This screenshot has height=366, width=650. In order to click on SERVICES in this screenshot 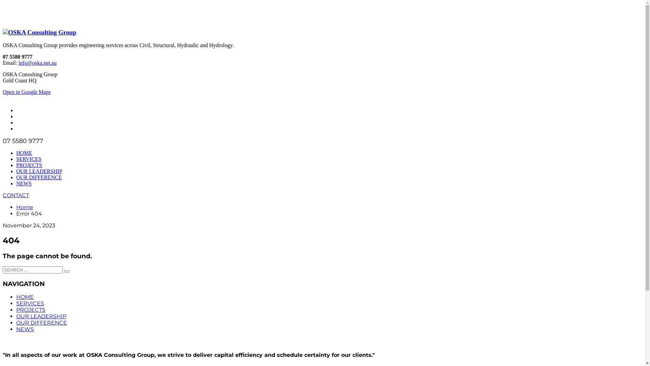, I will do `click(29, 159)`.